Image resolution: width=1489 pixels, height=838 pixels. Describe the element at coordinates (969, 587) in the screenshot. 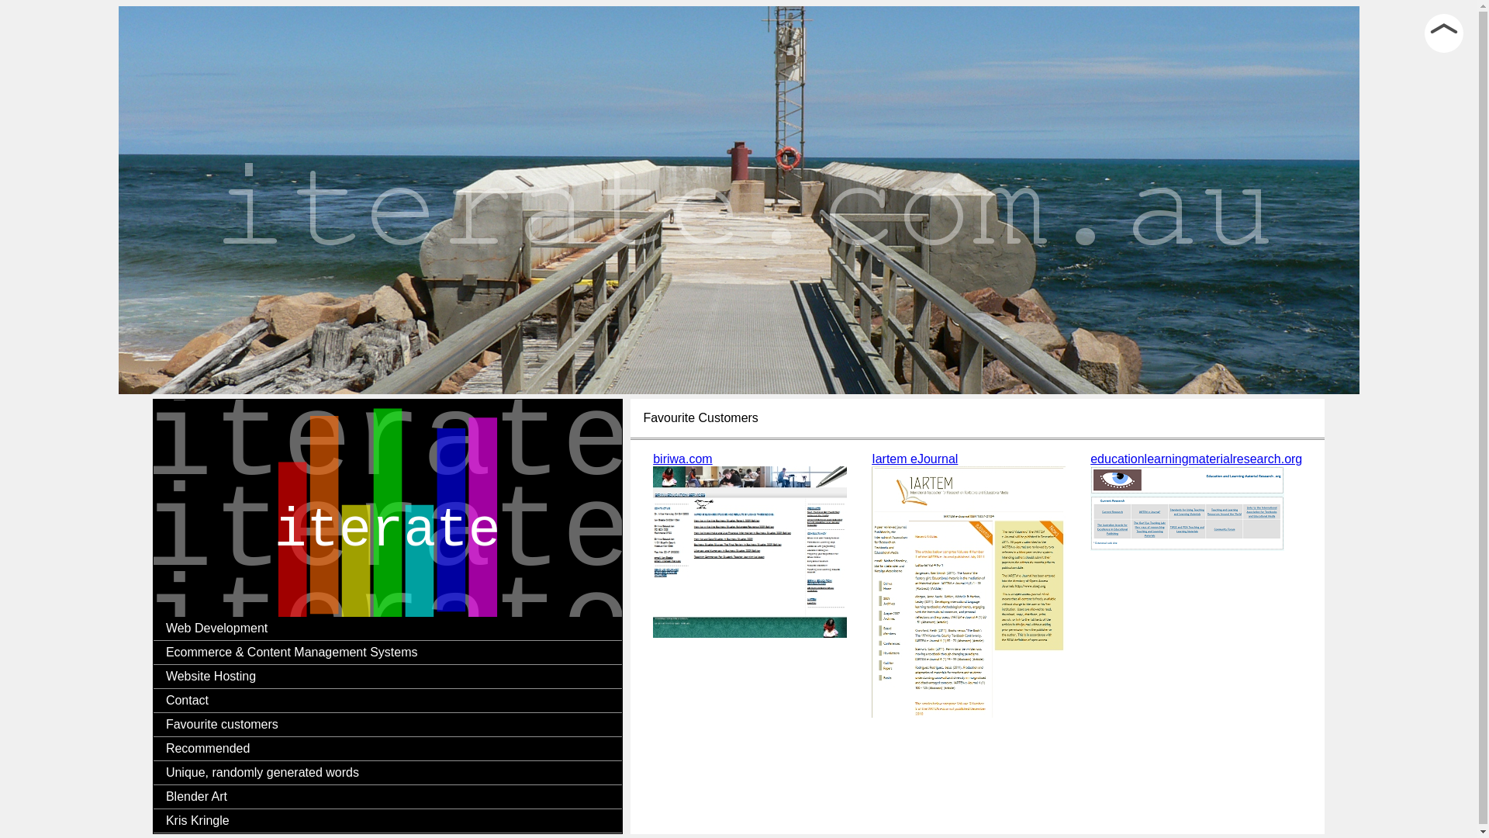

I see `Iartem eJournal` at that location.